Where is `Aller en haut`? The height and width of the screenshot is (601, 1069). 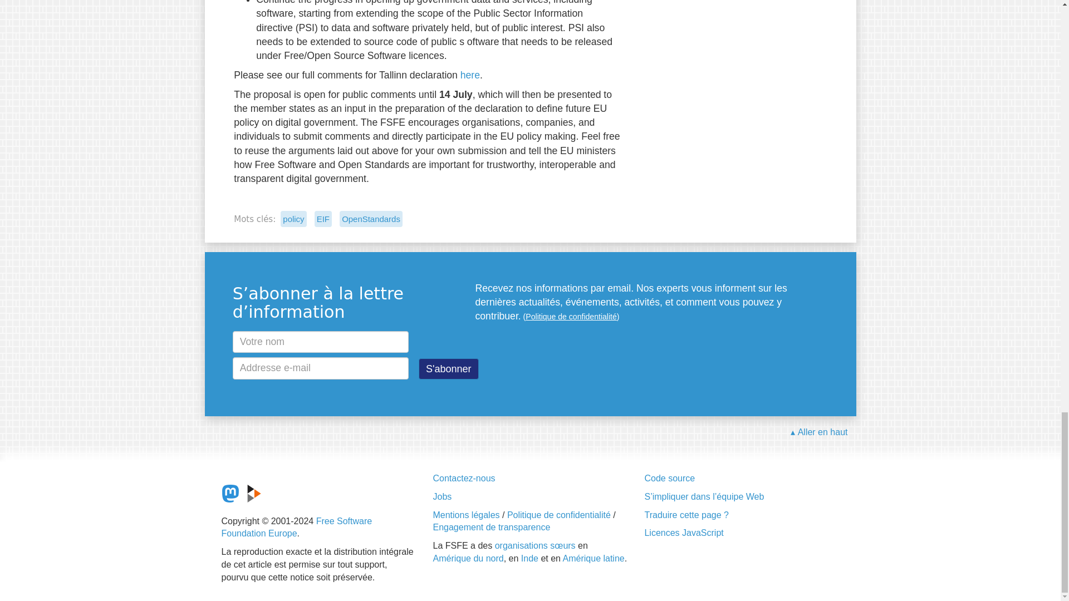
Aller en haut is located at coordinates (819, 432).